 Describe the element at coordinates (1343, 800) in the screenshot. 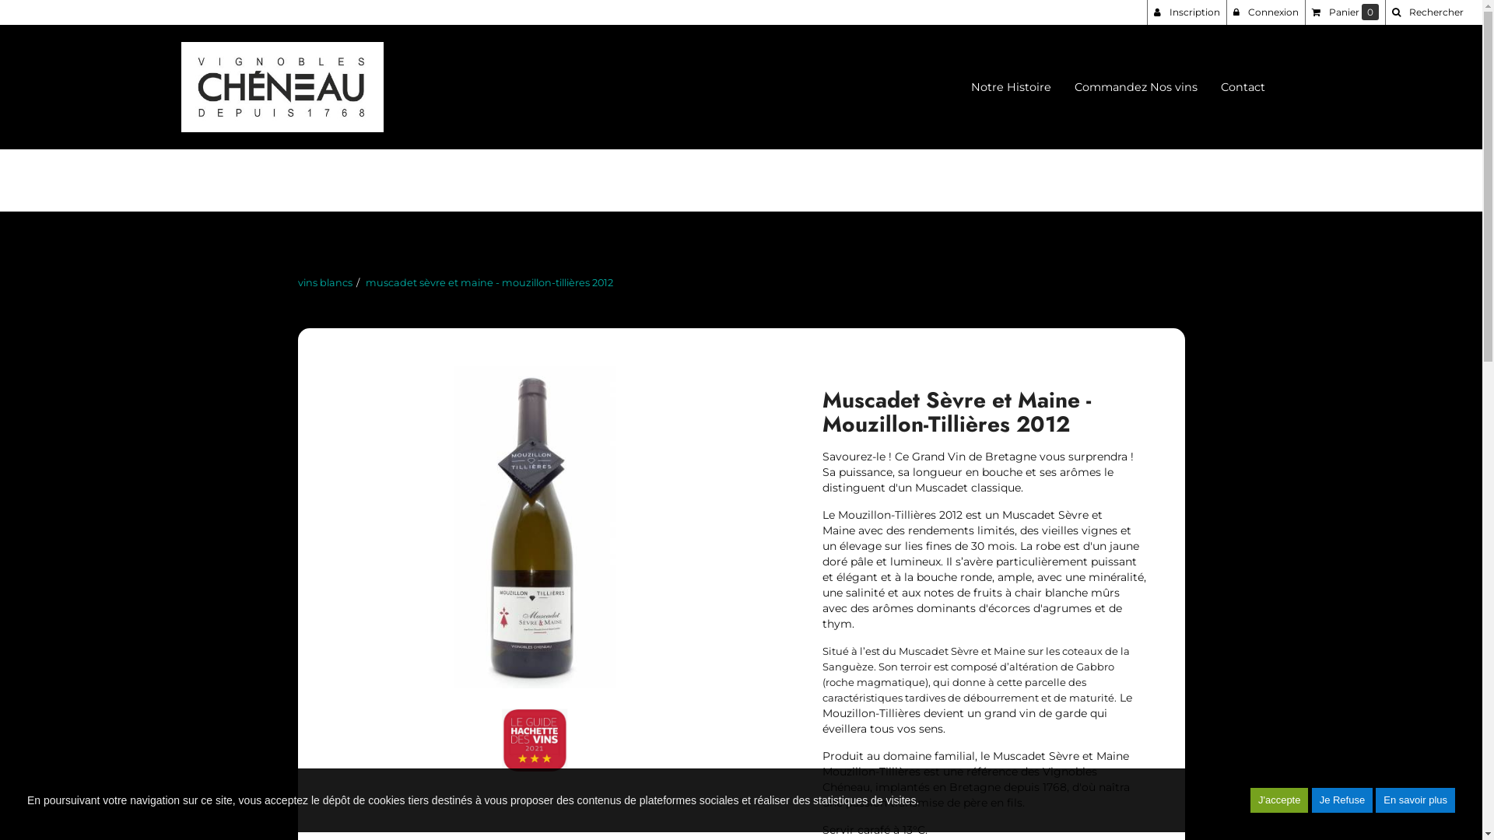

I see `Je Refuse` at that location.